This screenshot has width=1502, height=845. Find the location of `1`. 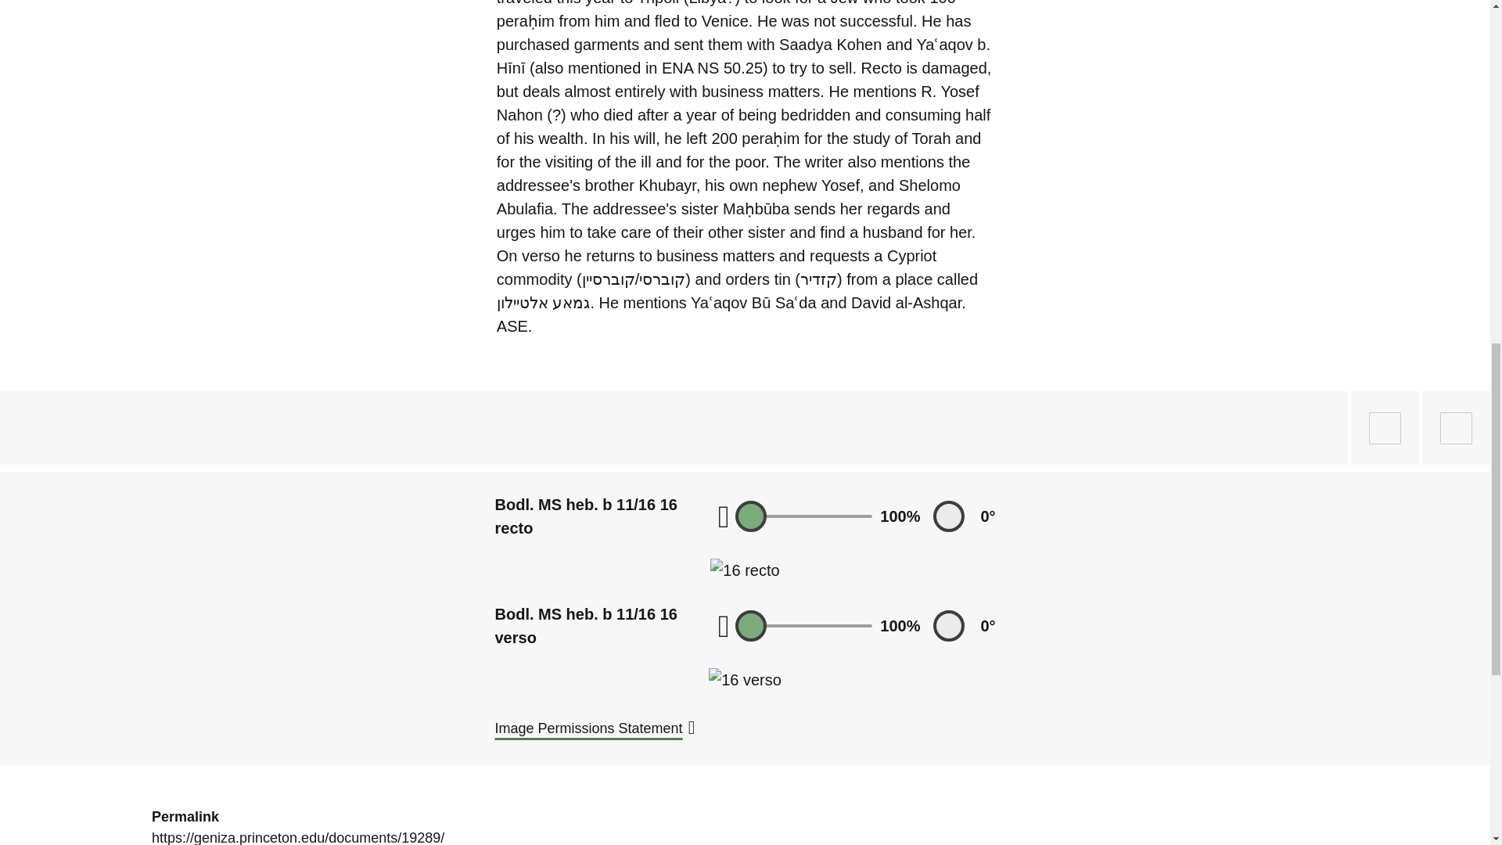

1 is located at coordinates (804, 626).